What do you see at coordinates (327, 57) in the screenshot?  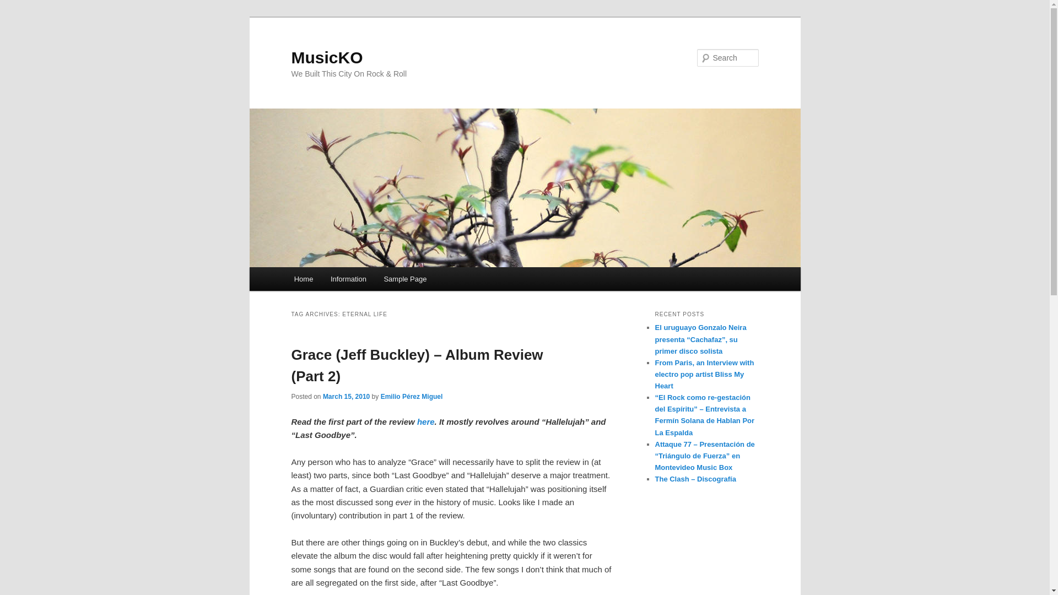 I see `MusicKO` at bounding box center [327, 57].